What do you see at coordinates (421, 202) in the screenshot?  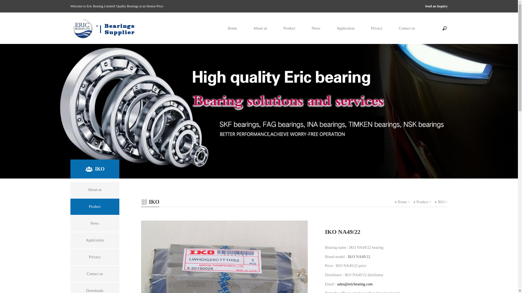 I see `Product` at bounding box center [421, 202].